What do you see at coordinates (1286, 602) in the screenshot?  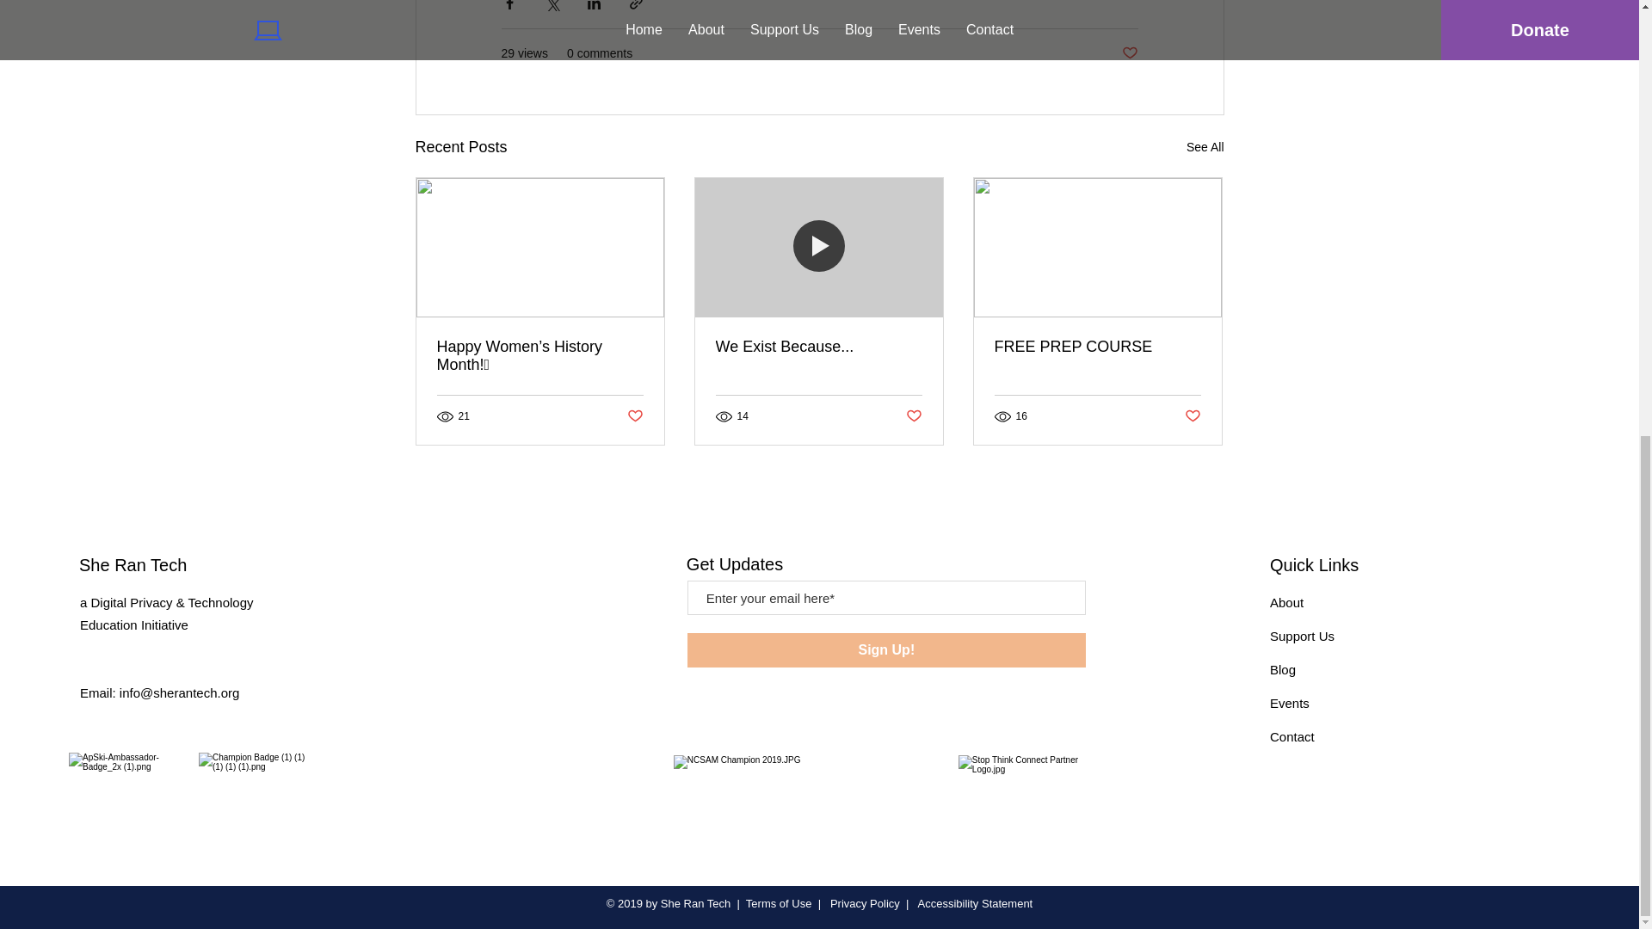 I see `About` at bounding box center [1286, 602].